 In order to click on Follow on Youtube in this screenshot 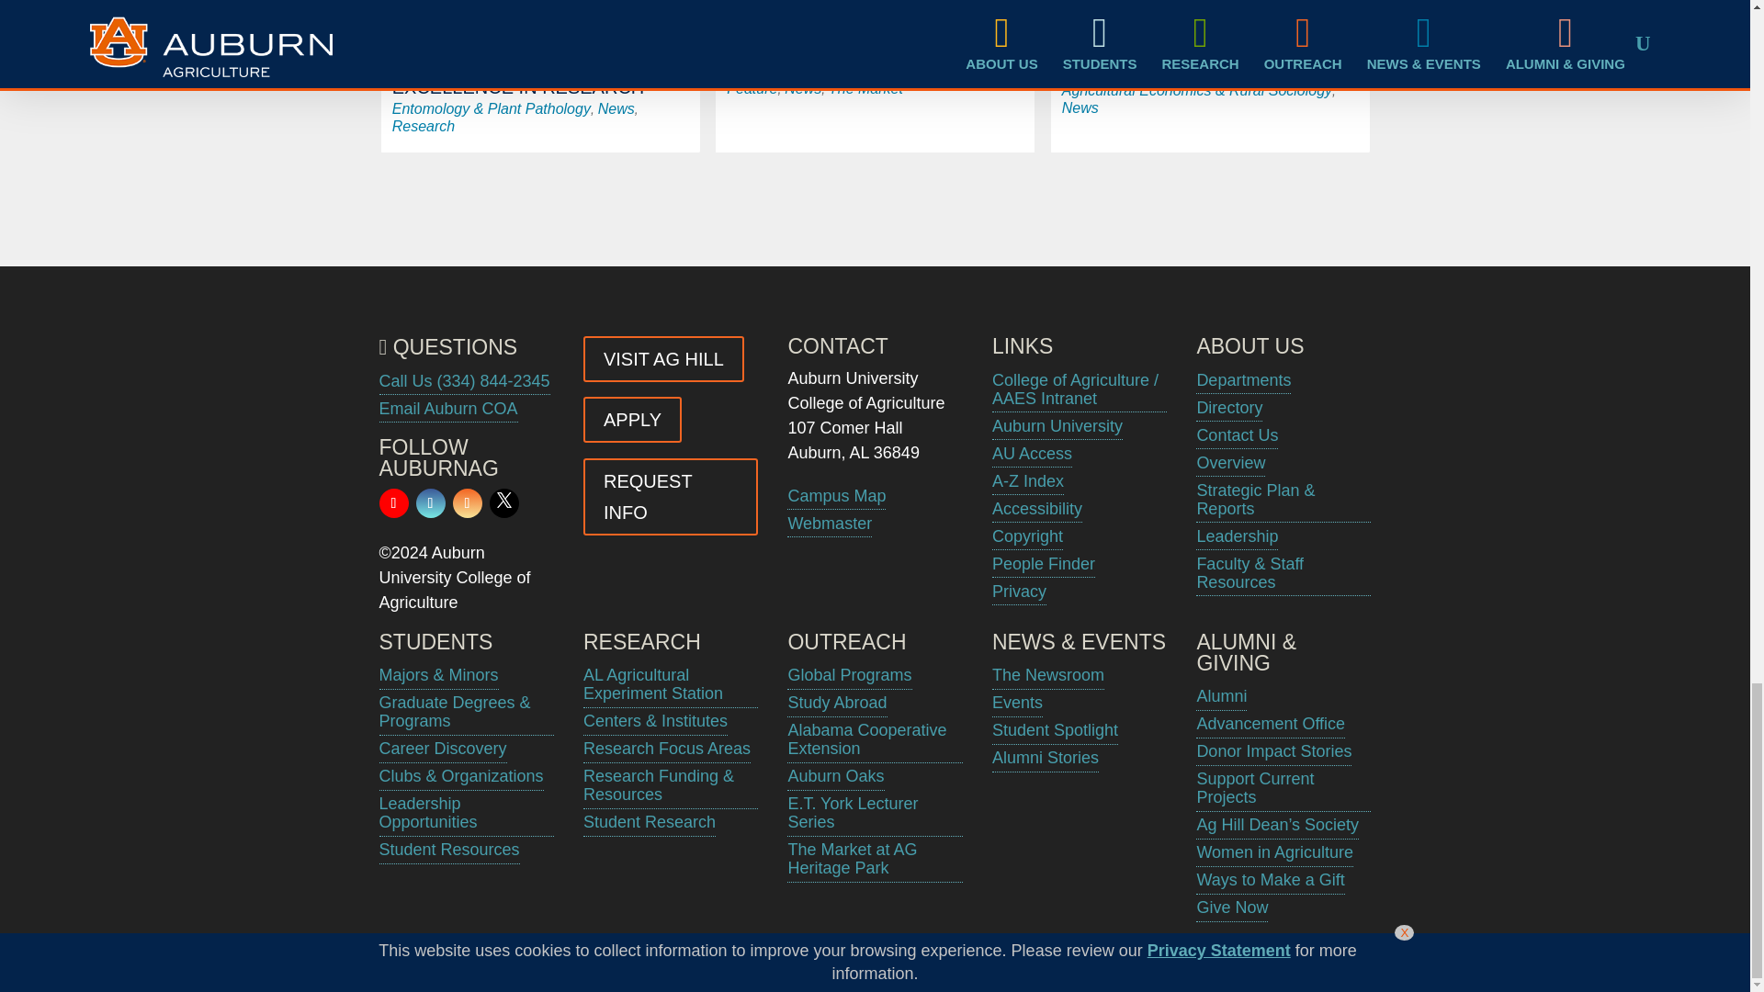, I will do `click(393, 503)`.